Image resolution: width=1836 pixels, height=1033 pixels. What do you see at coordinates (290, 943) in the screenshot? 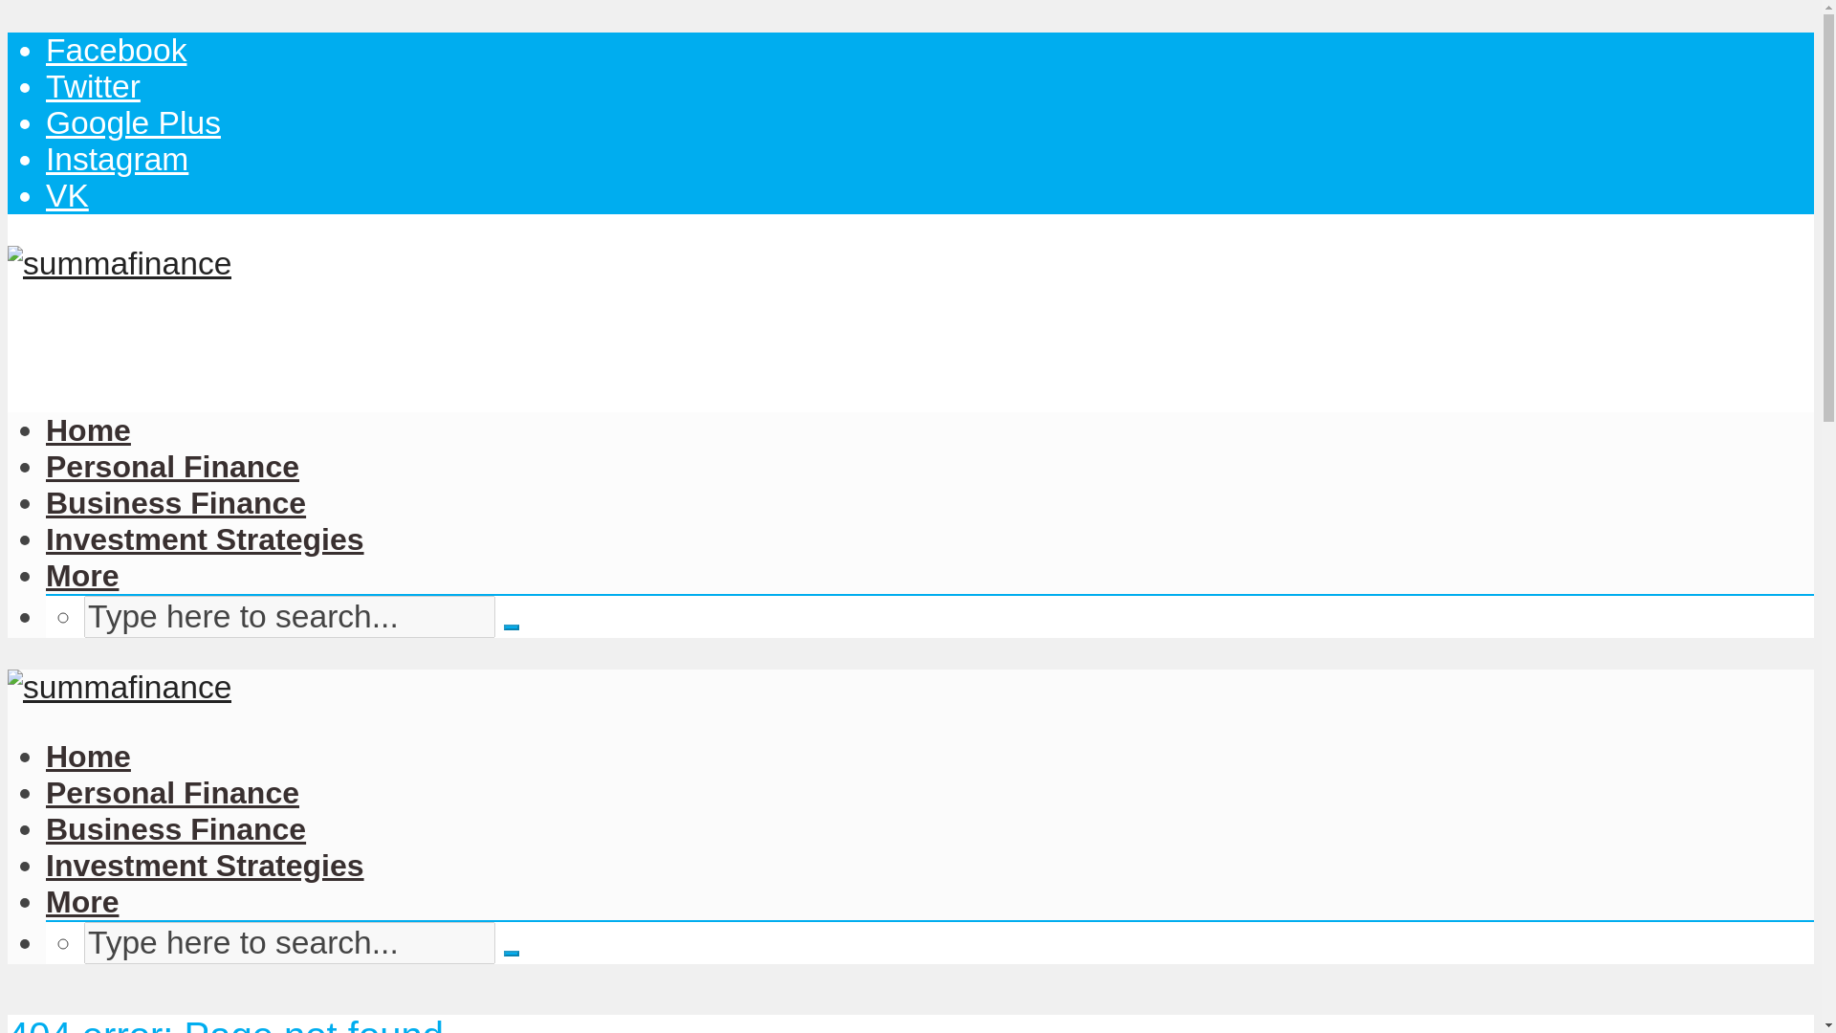
I see `Type here to search...` at bounding box center [290, 943].